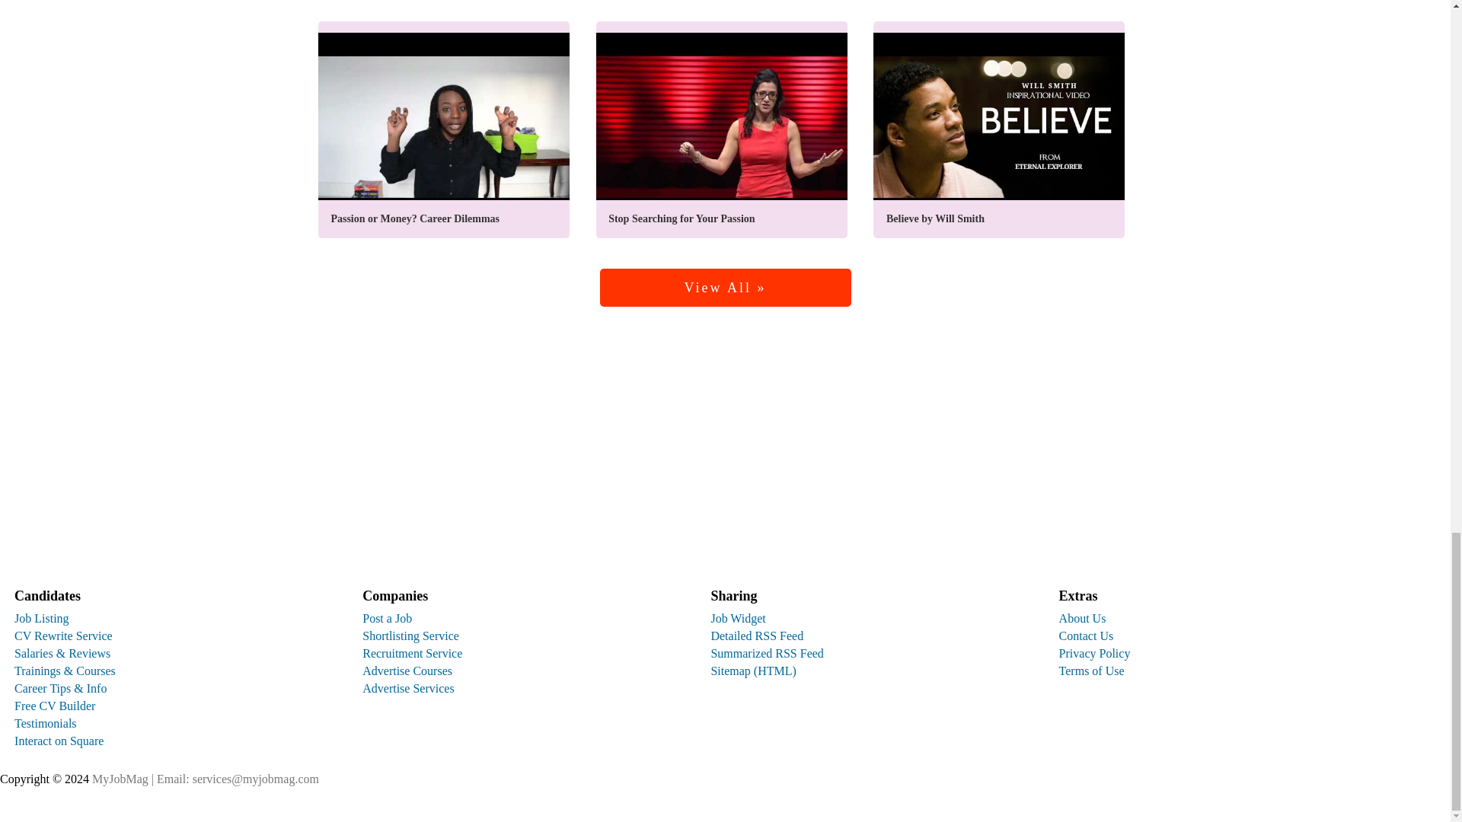  What do you see at coordinates (444, 129) in the screenshot?
I see `Passion or Money? Career Dilemmas` at bounding box center [444, 129].